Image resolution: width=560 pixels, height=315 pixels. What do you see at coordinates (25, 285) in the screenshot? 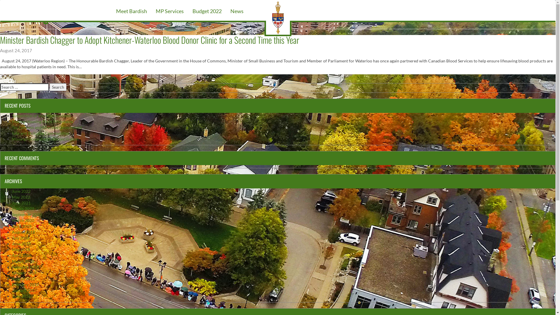
I see `February 2017` at bounding box center [25, 285].